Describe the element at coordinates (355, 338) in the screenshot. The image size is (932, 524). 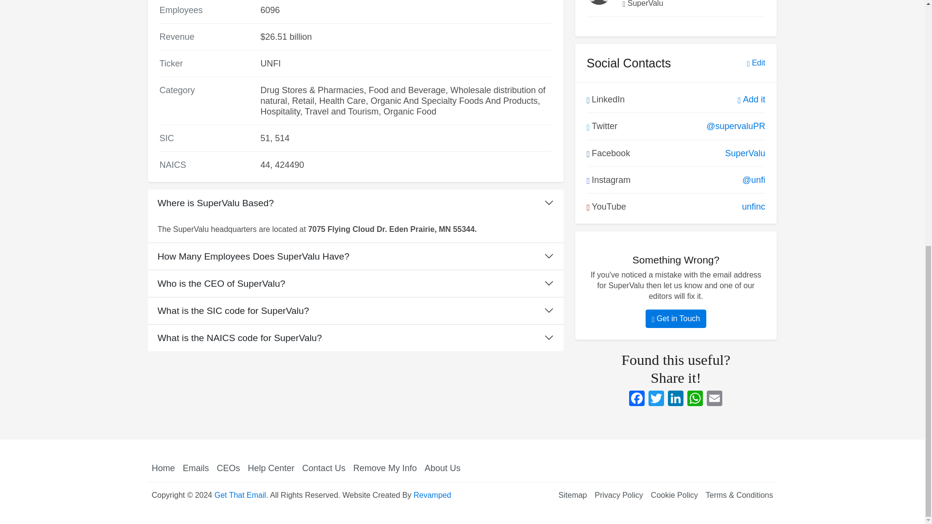
I see `What is the NAICS code for SuperValu?` at that location.